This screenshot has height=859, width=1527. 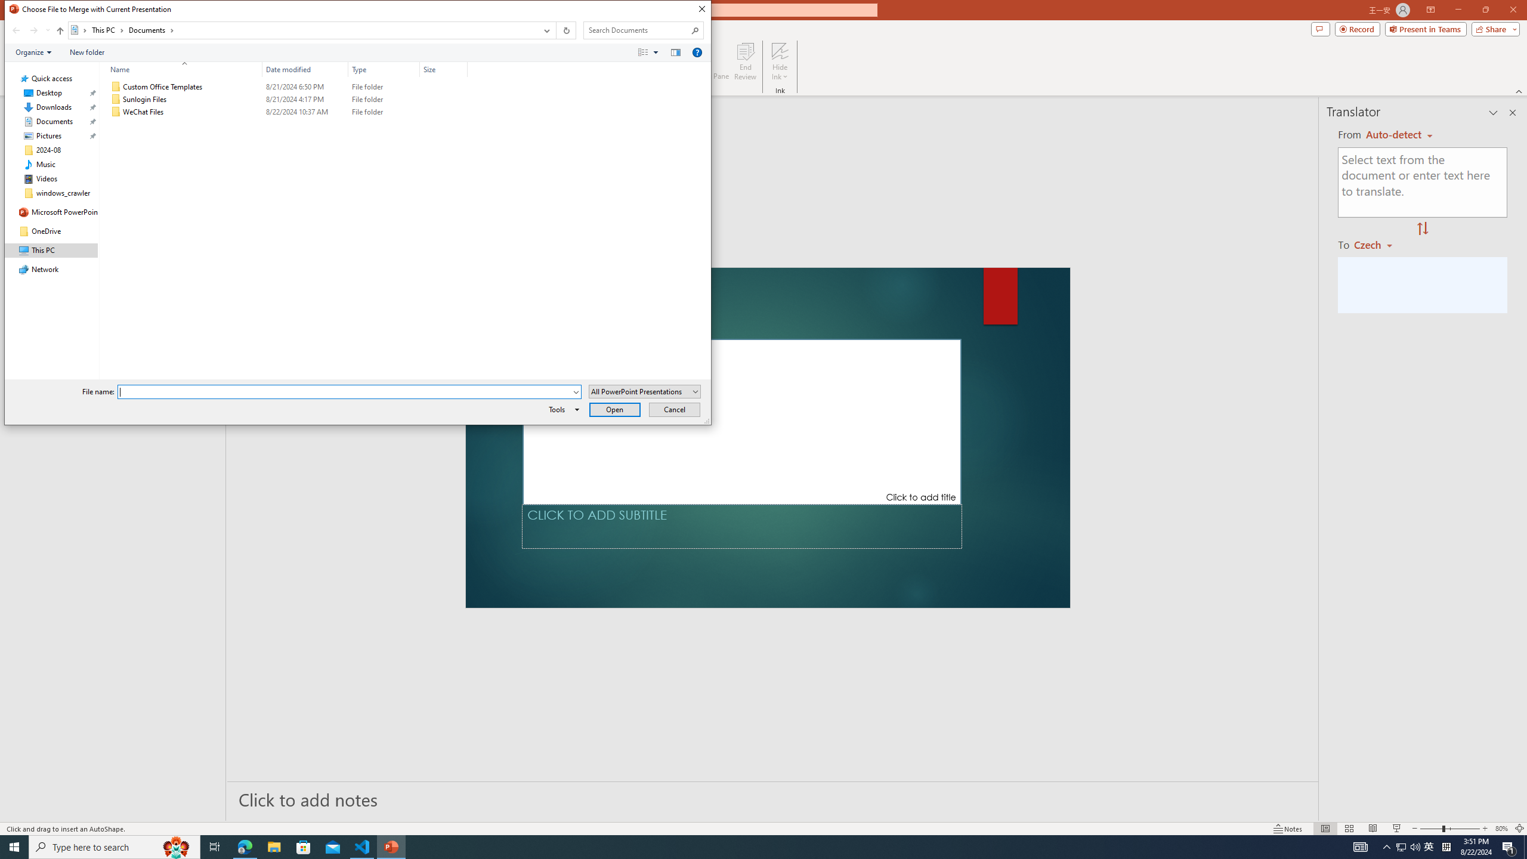 I want to click on Forward (Alt + Right Arrow), so click(x=33, y=30).